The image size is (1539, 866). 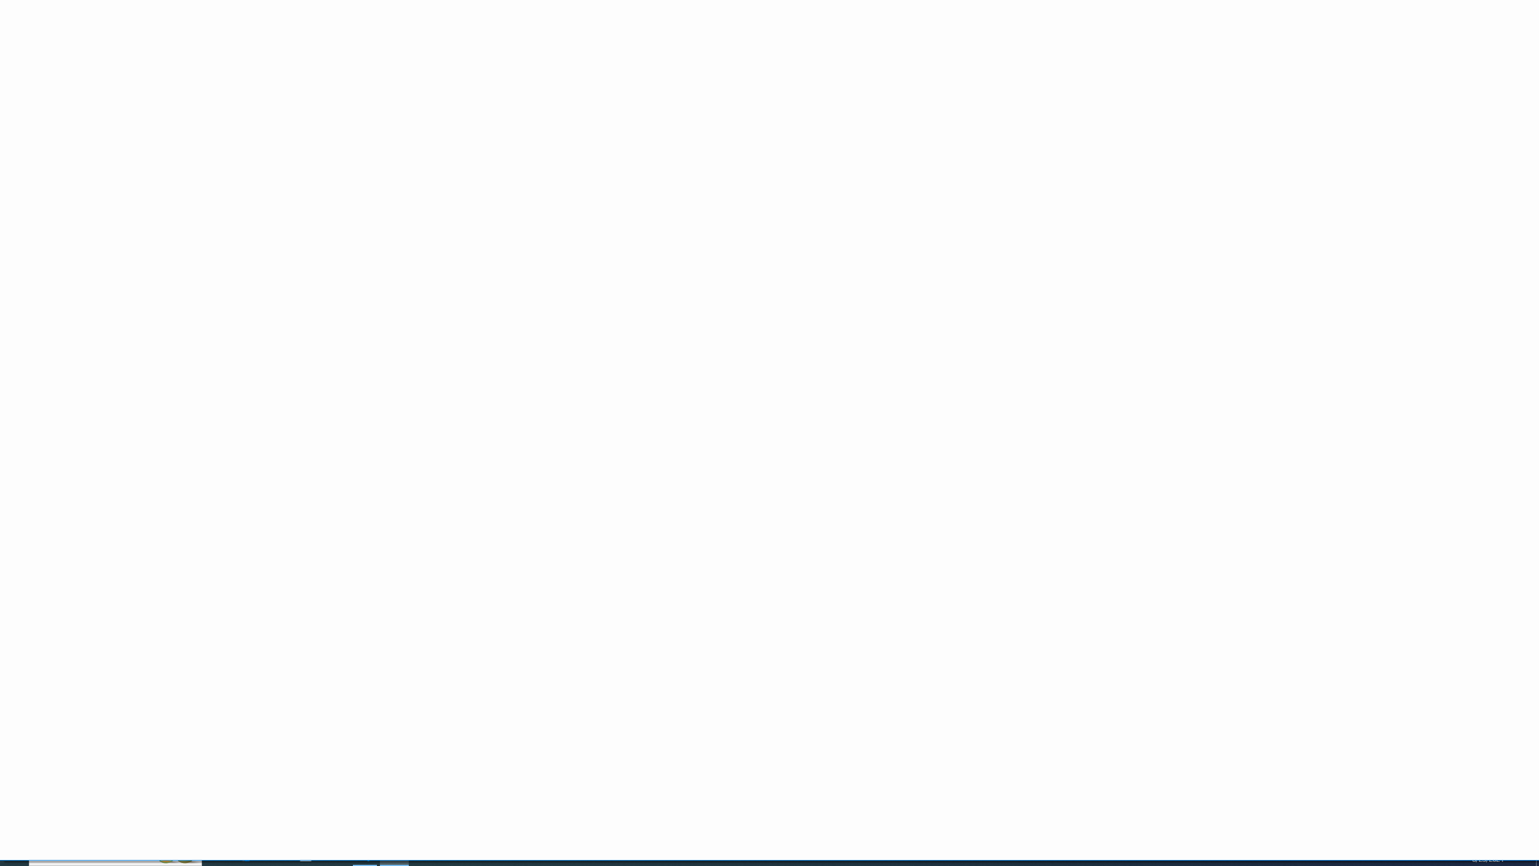 What do you see at coordinates (111, 72) in the screenshot?
I see `Bold` at bounding box center [111, 72].